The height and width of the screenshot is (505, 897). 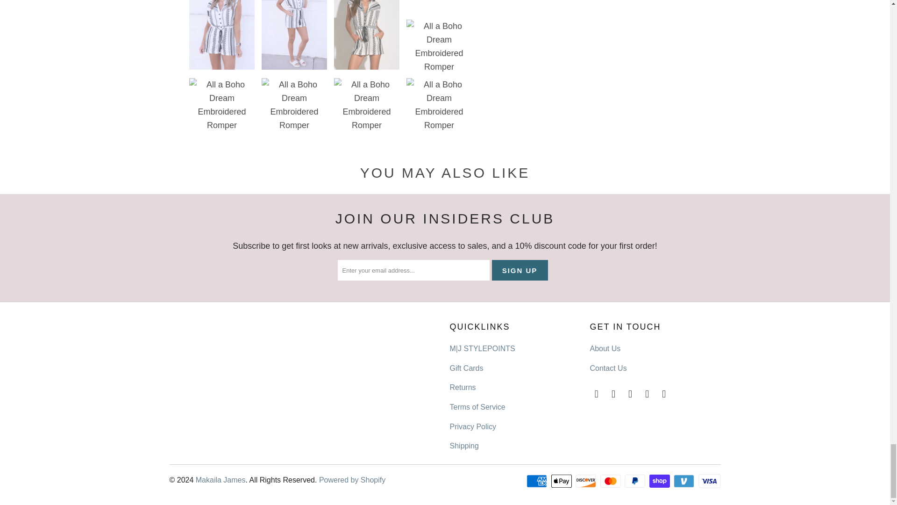 What do you see at coordinates (648, 394) in the screenshot?
I see `Makaila James on Pinterest` at bounding box center [648, 394].